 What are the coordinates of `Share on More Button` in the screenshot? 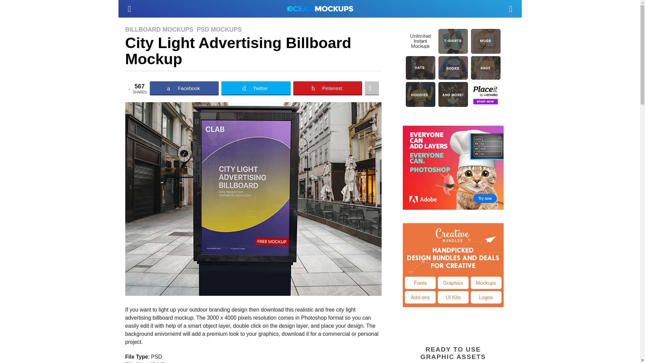 It's located at (372, 88).